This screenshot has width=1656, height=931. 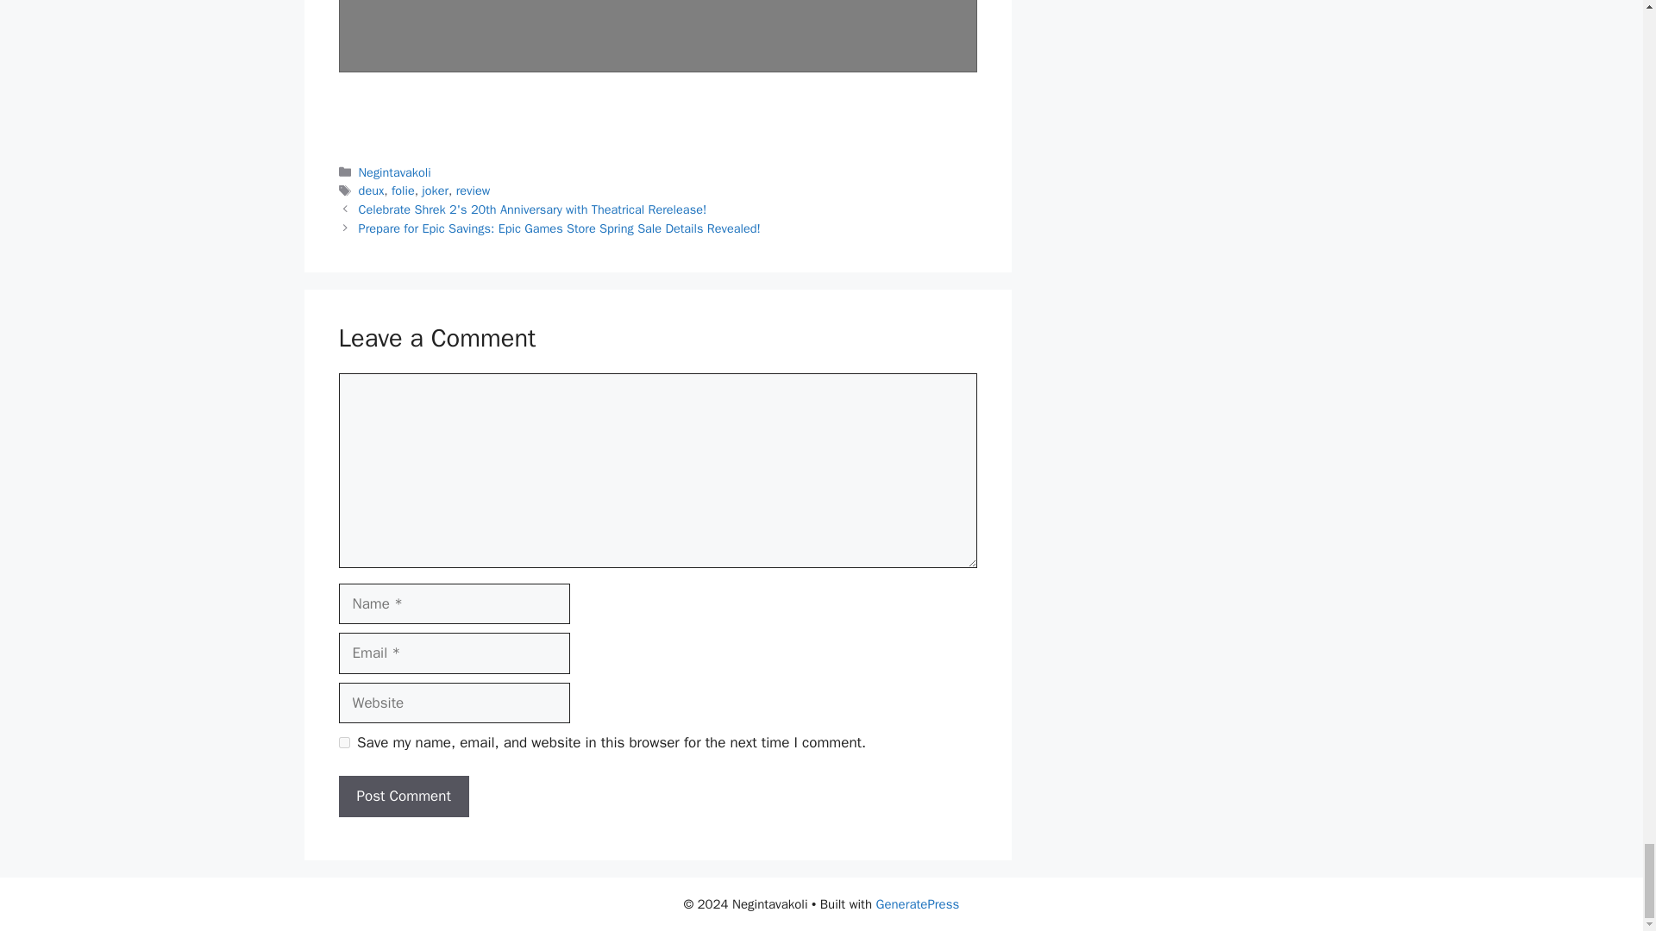 I want to click on Negintavakoli, so click(x=395, y=172).